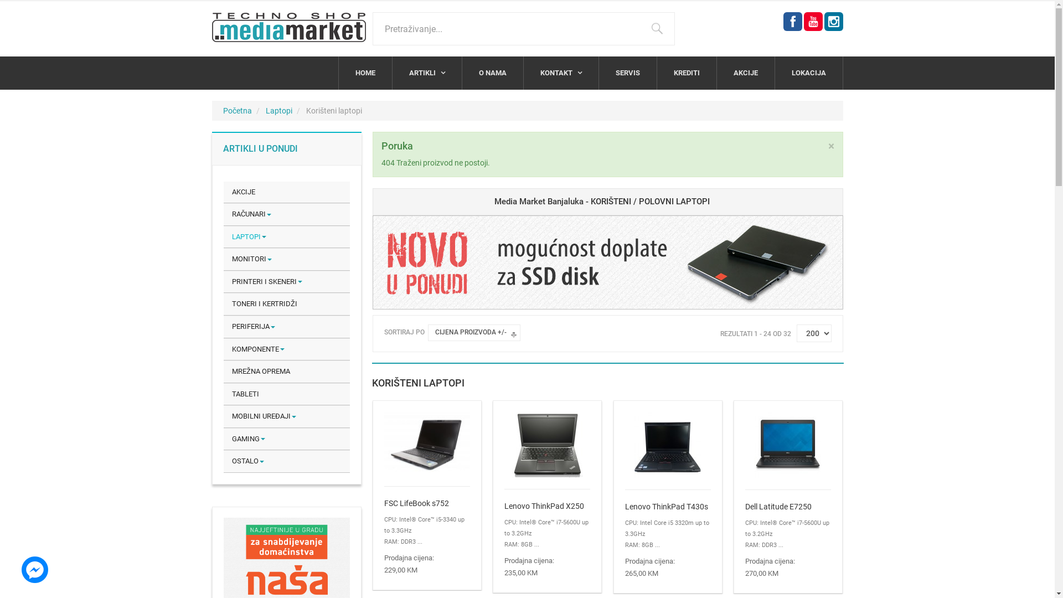 This screenshot has width=1063, height=598. I want to click on Laptopi, so click(279, 111).